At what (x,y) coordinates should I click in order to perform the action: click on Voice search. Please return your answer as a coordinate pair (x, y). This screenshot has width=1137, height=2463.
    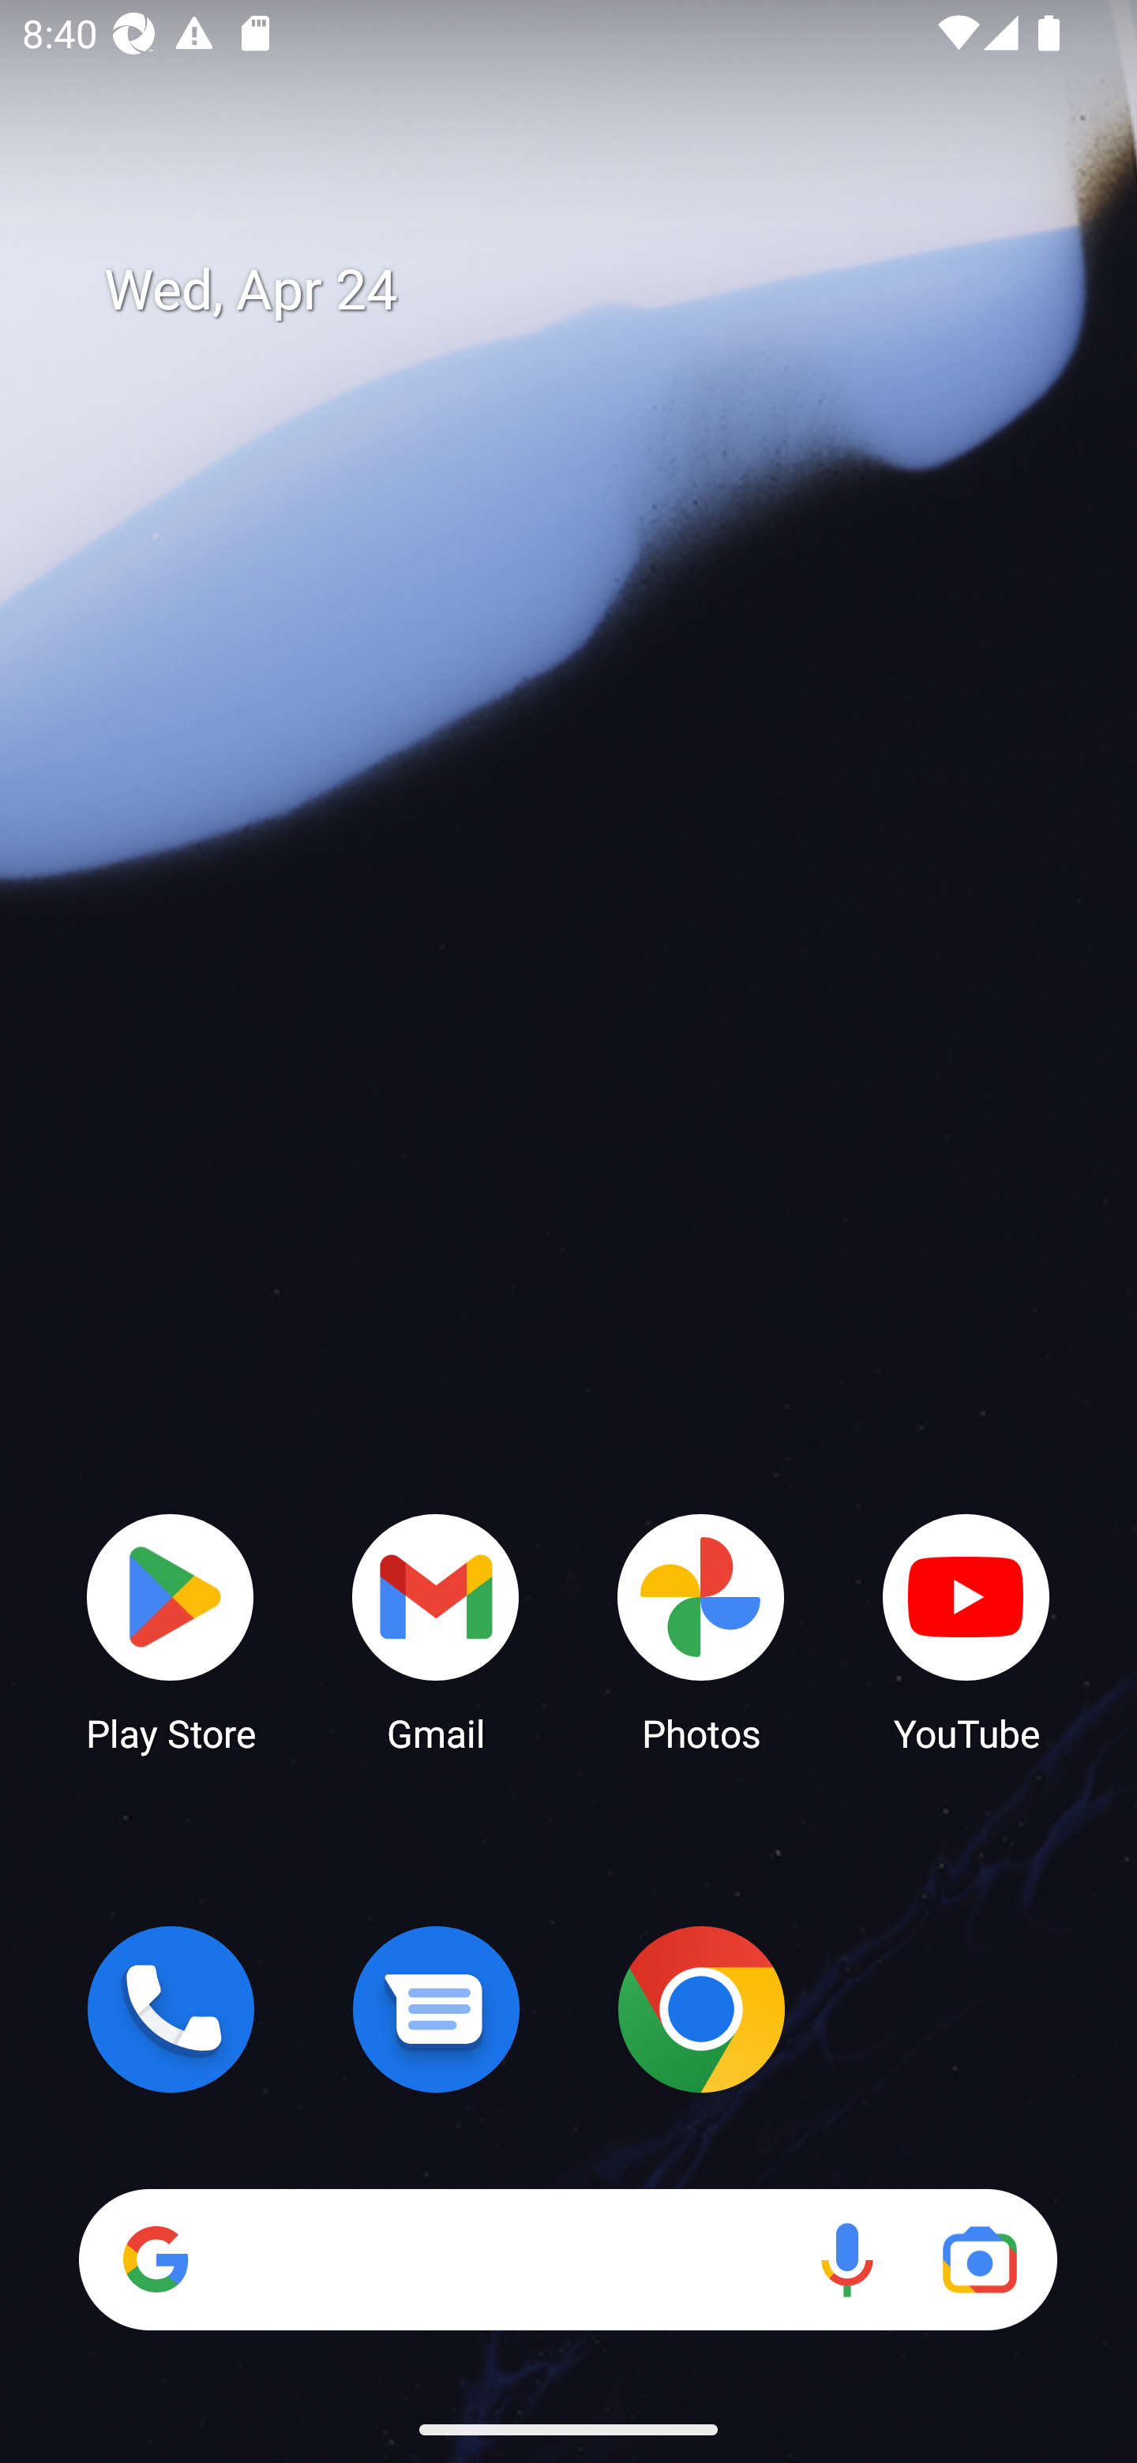
    Looking at the image, I should click on (846, 2259).